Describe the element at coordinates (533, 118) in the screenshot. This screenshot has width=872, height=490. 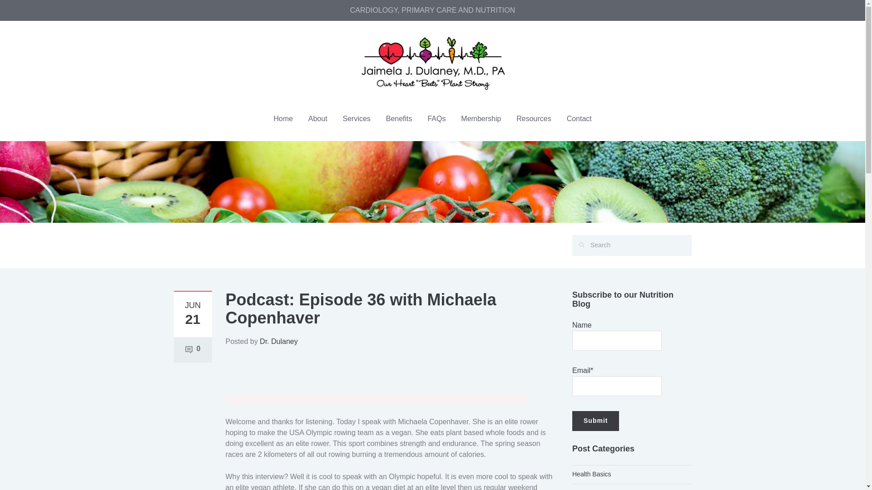
I see `Resources` at that location.